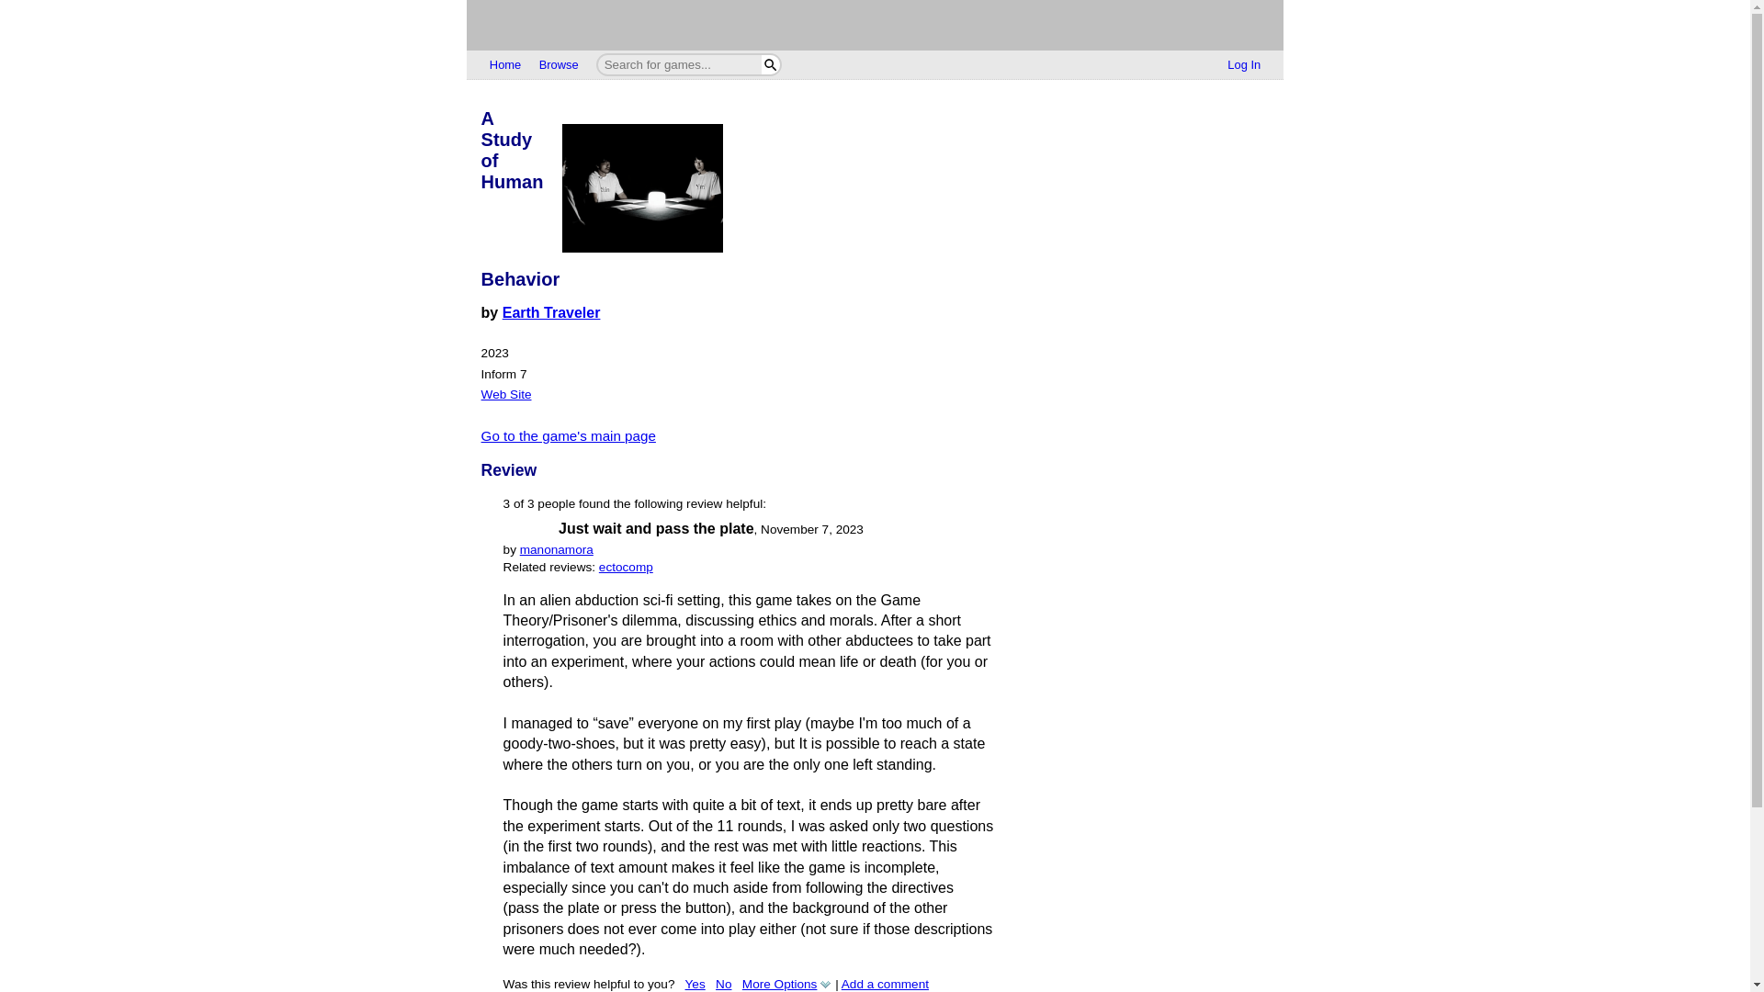  Describe the element at coordinates (529, 529) in the screenshot. I see `2 Stars` at that location.